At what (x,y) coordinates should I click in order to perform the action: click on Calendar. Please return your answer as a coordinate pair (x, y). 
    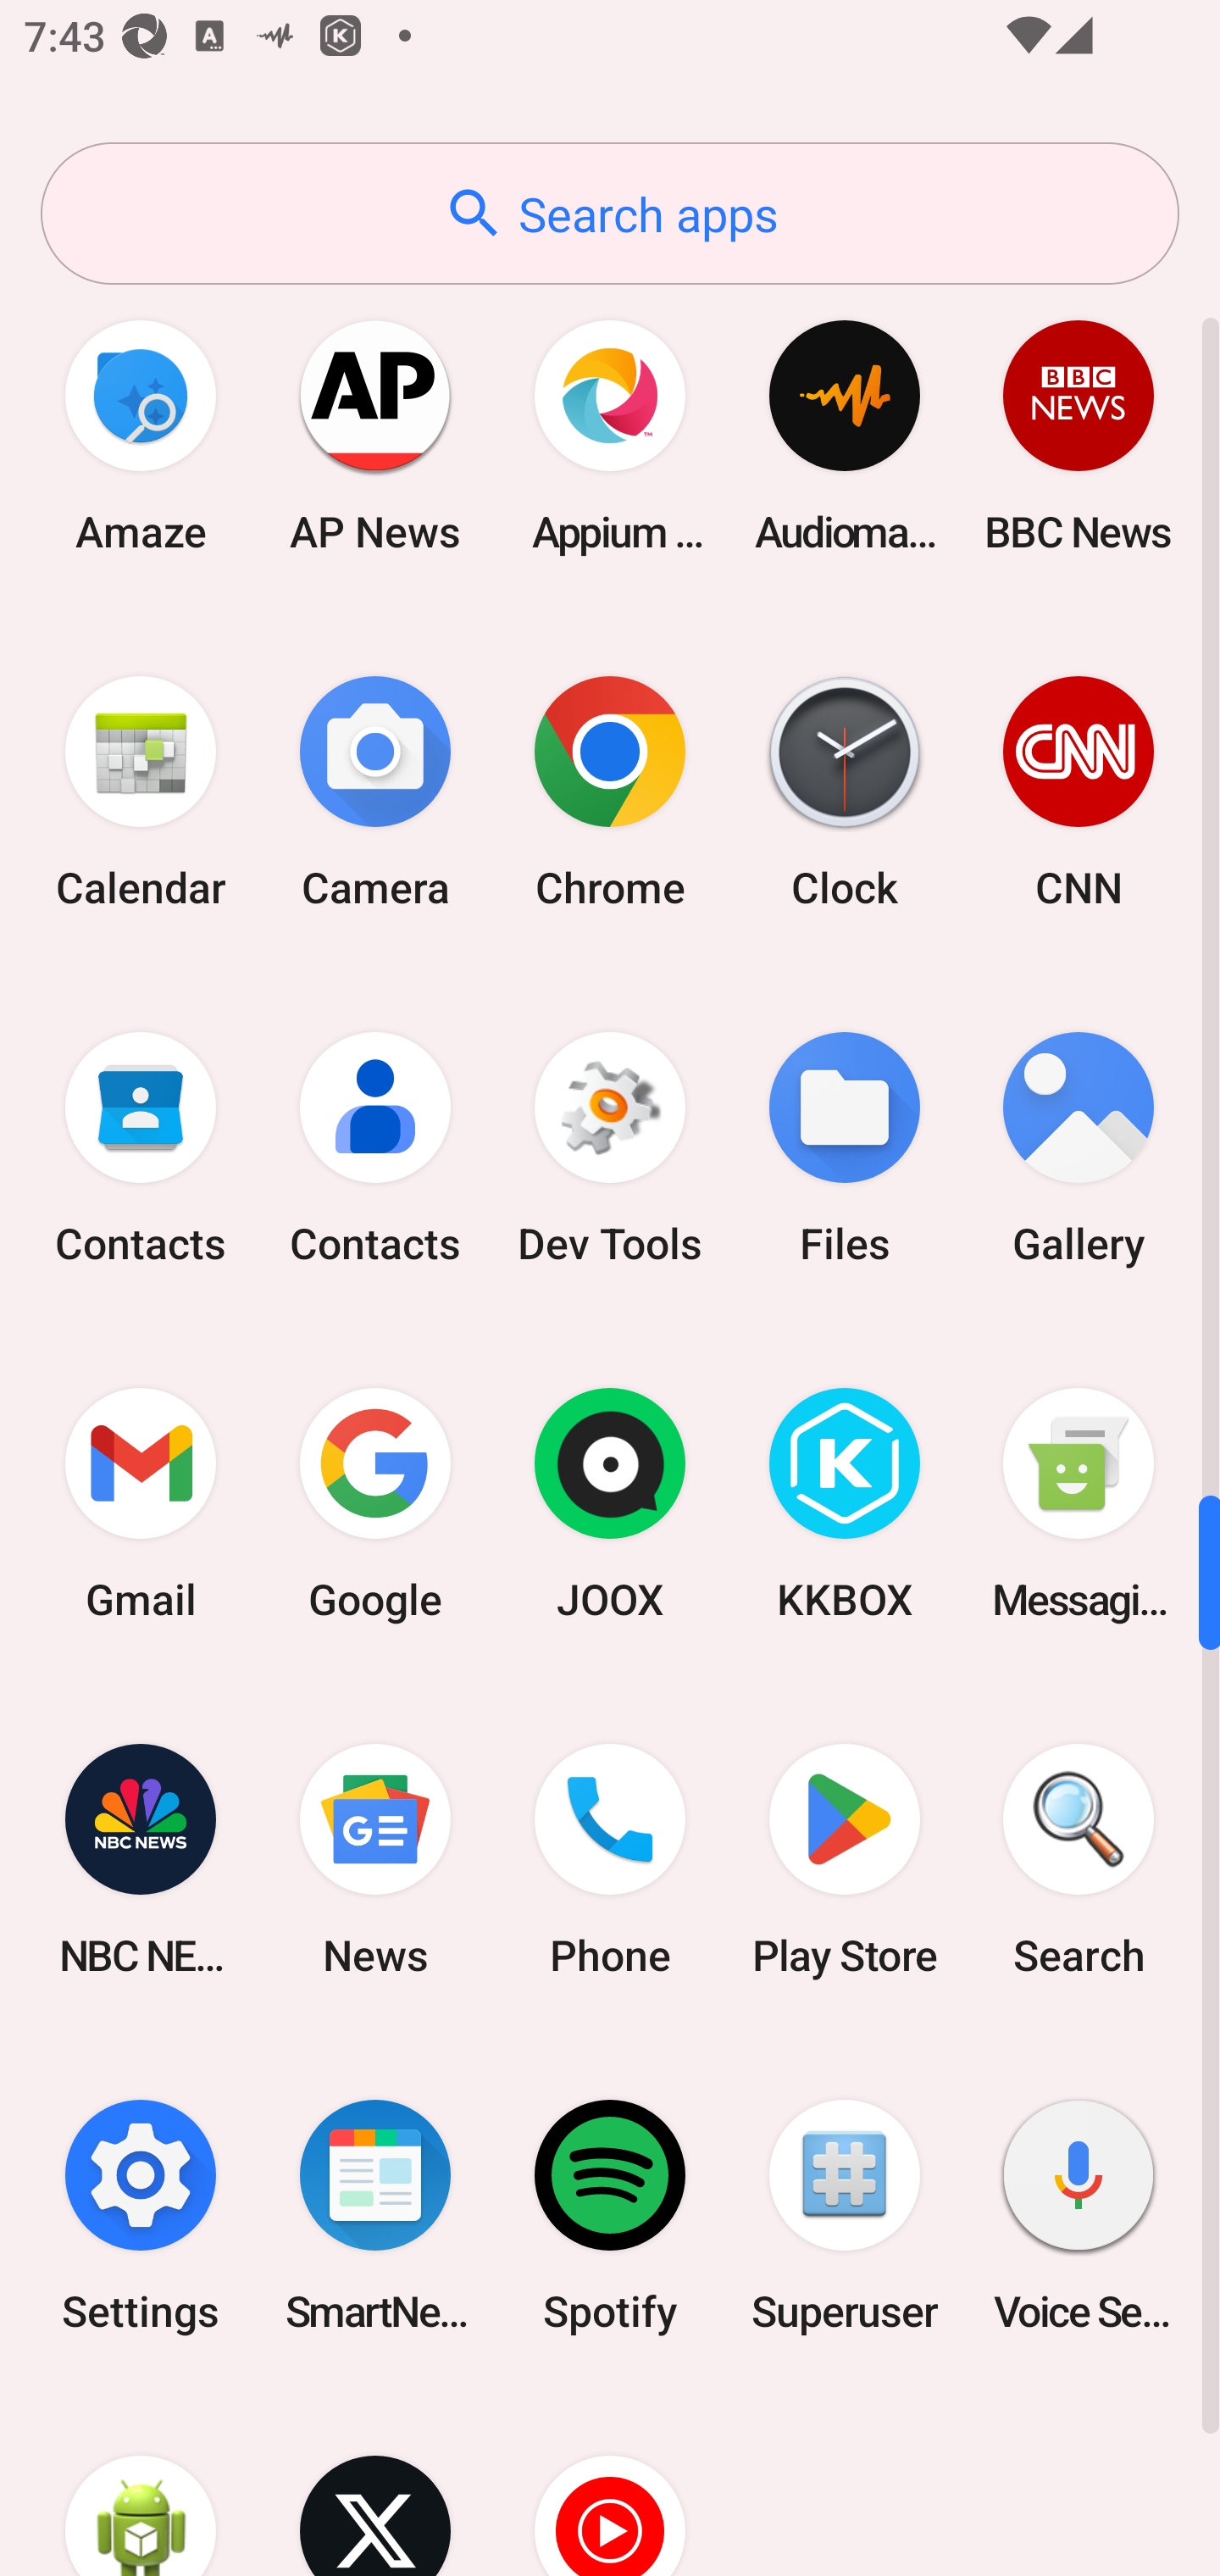
    Looking at the image, I should click on (141, 791).